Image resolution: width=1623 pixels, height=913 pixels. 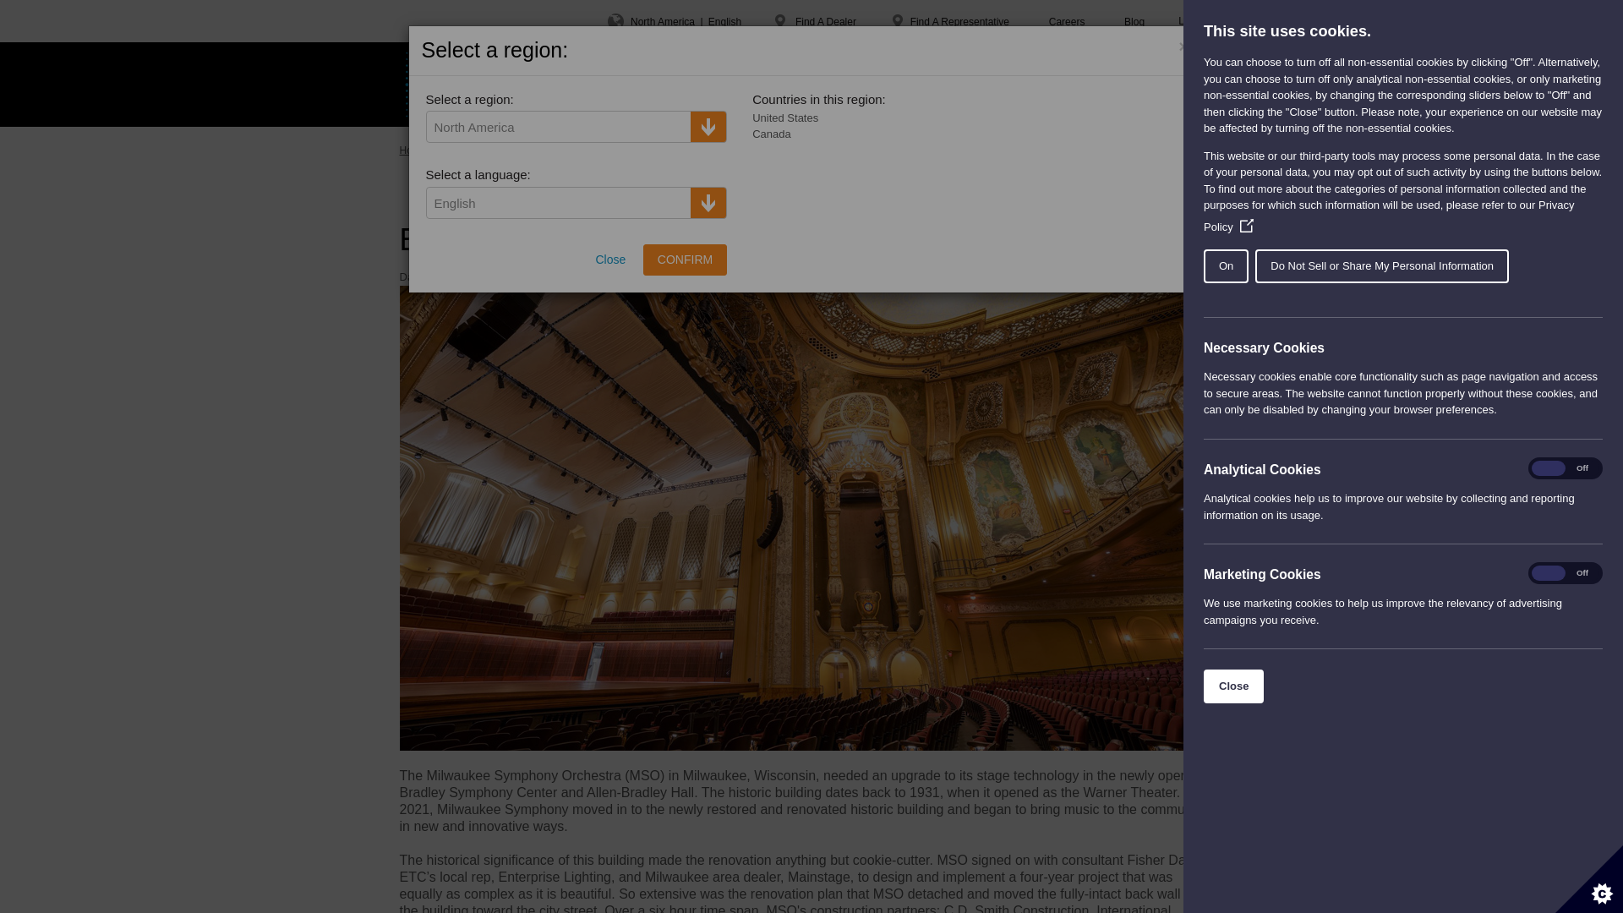 I want to click on Confirm, so click(x=685, y=260).